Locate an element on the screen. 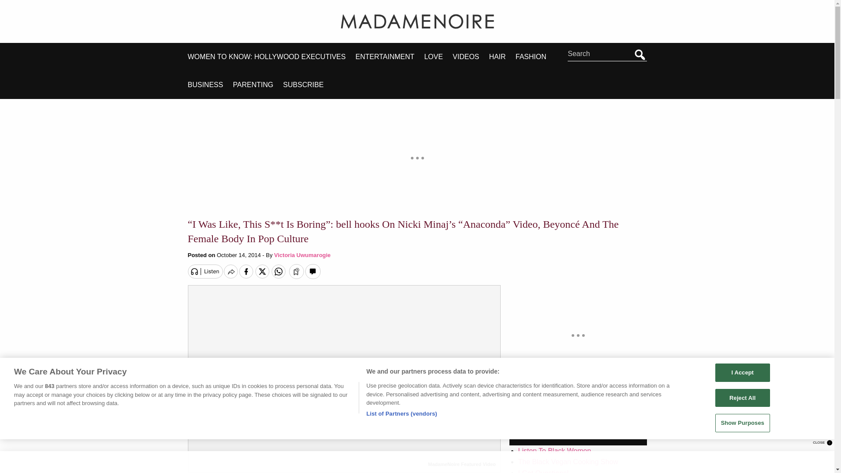 The height and width of the screenshot is (473, 841). Victoria Uwumarogie is located at coordinates (302, 255).